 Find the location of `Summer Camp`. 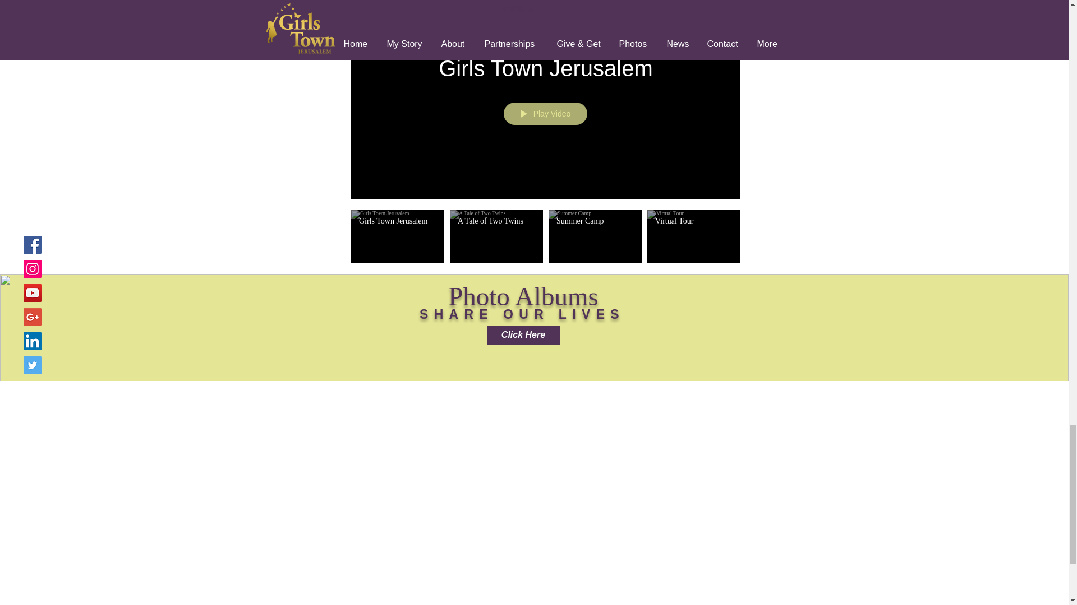

Summer Camp is located at coordinates (595, 221).